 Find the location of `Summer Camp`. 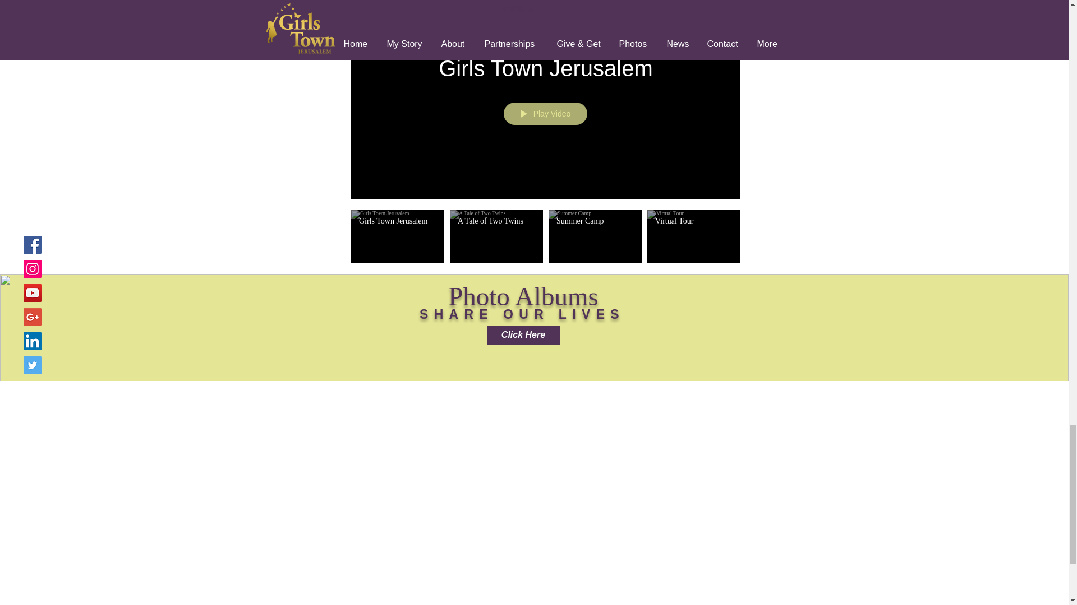

Summer Camp is located at coordinates (595, 221).